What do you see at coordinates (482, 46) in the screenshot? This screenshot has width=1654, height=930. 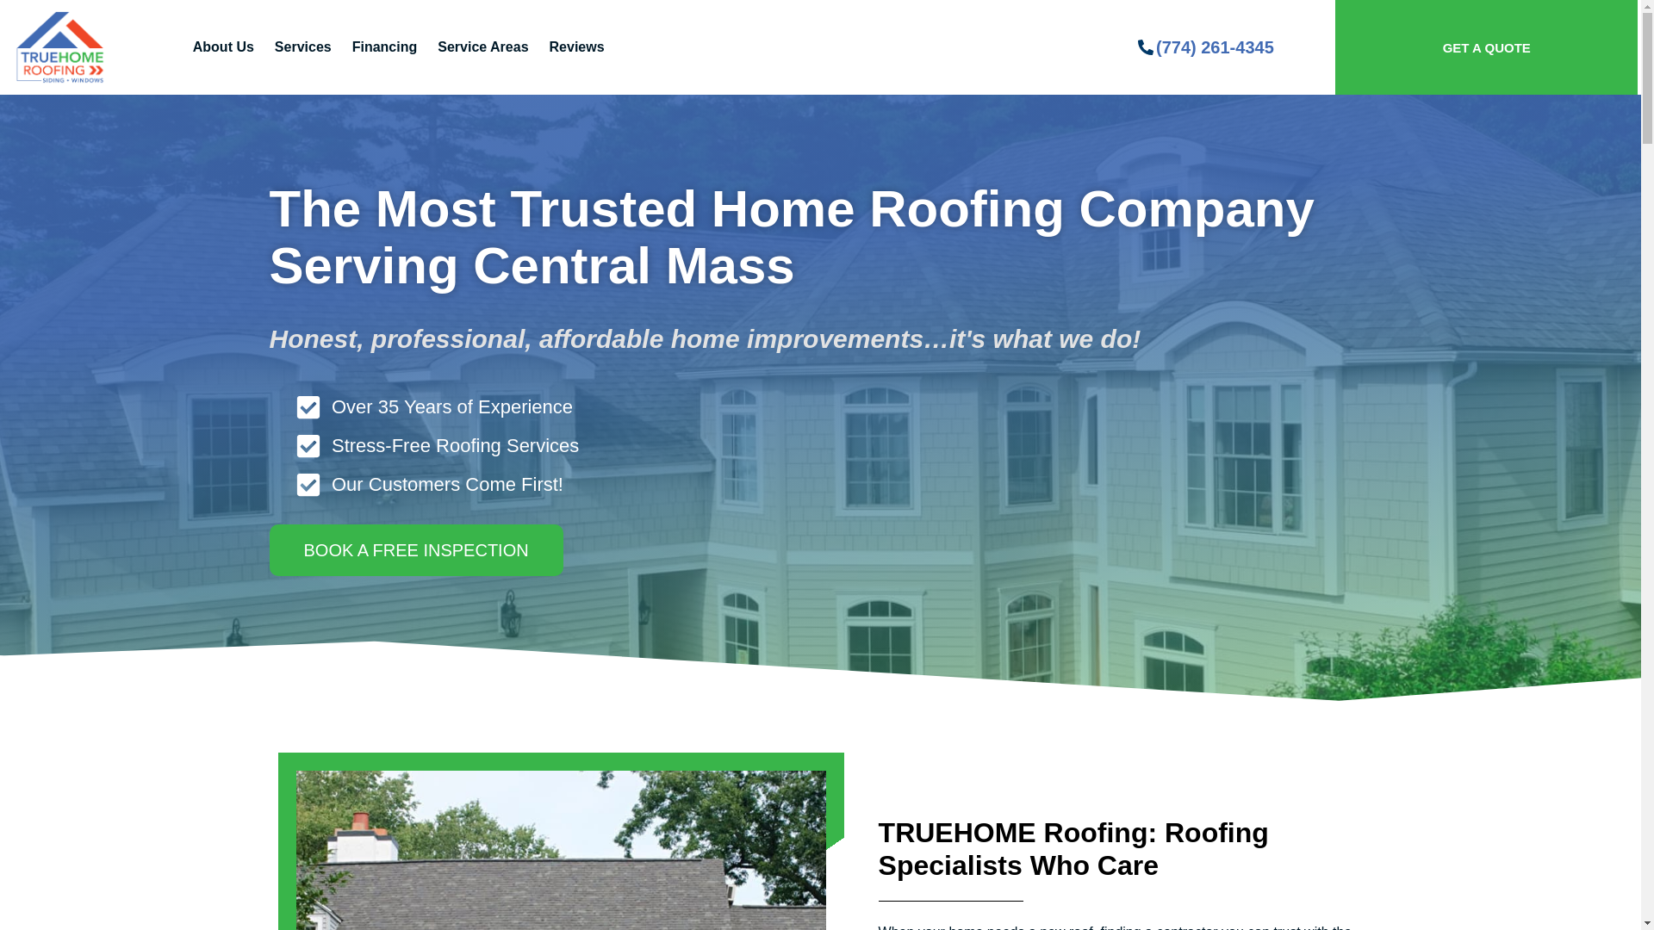 I see `Service Areas` at bounding box center [482, 46].